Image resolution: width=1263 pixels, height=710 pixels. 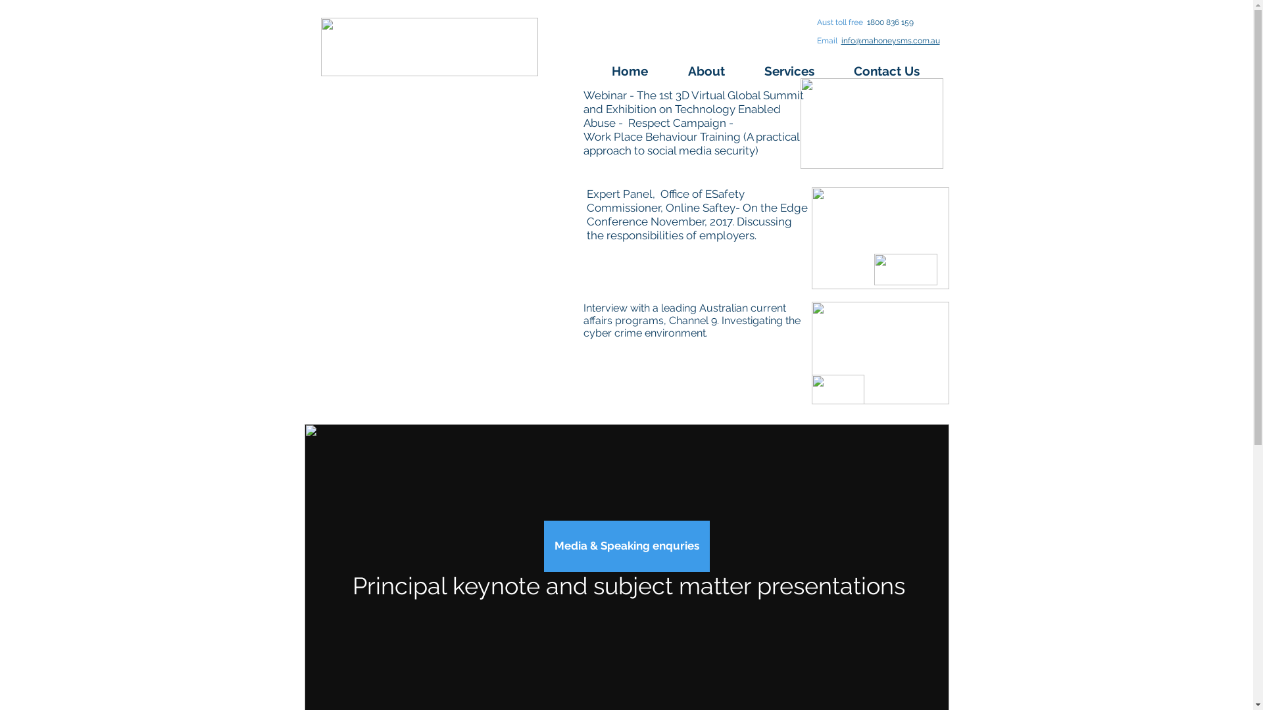 I want to click on info@mahoneysms.com.au, so click(x=890, y=41).